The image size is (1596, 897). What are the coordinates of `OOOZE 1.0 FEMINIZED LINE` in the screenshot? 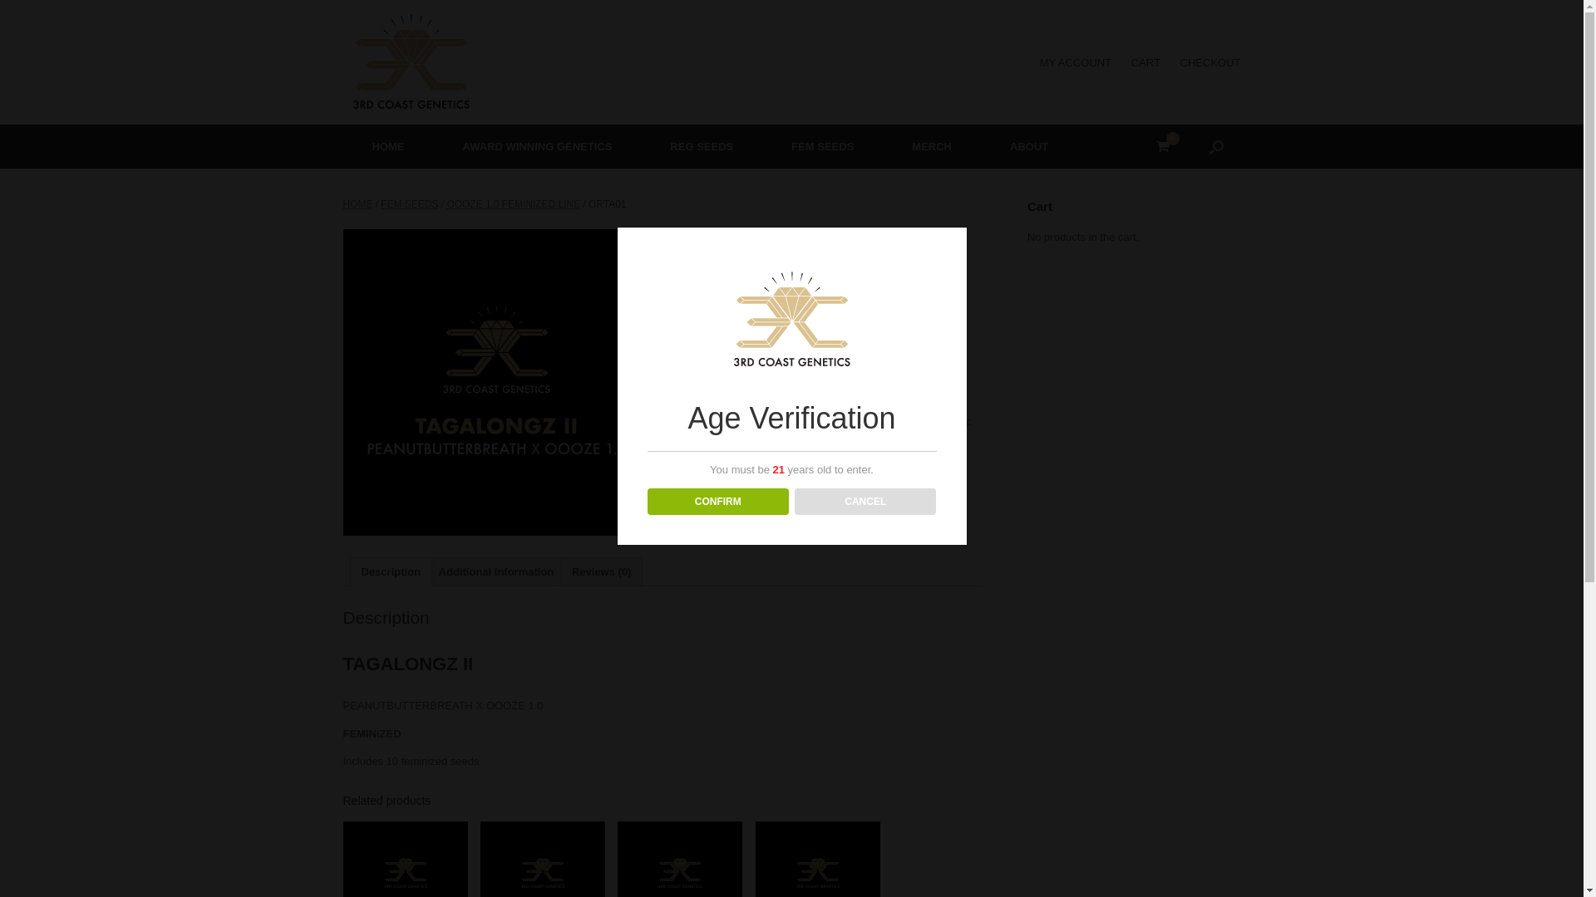 It's located at (514, 204).